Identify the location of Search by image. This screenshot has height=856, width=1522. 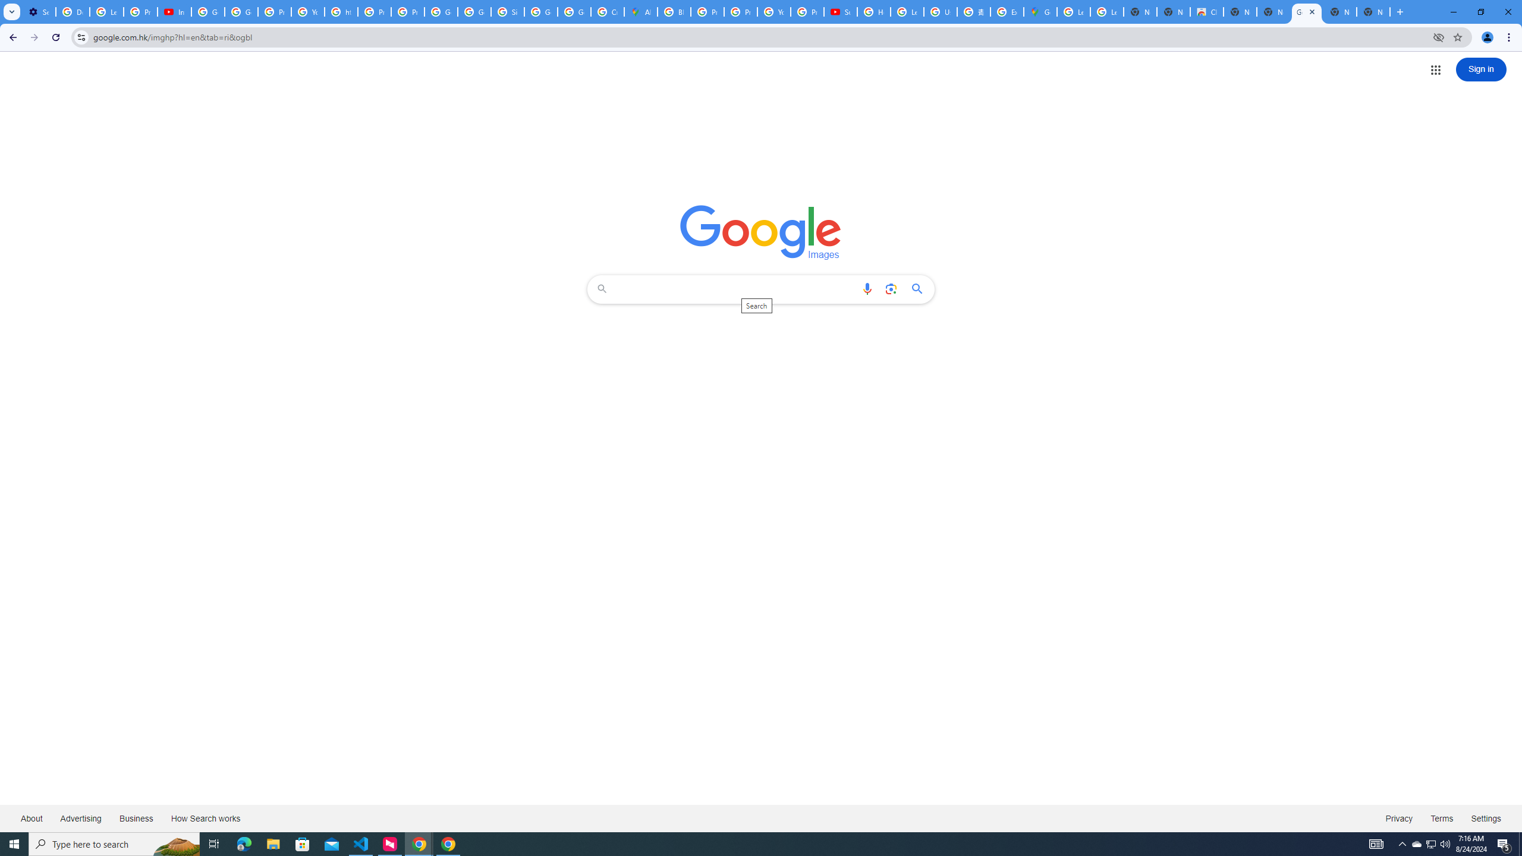
(891, 289).